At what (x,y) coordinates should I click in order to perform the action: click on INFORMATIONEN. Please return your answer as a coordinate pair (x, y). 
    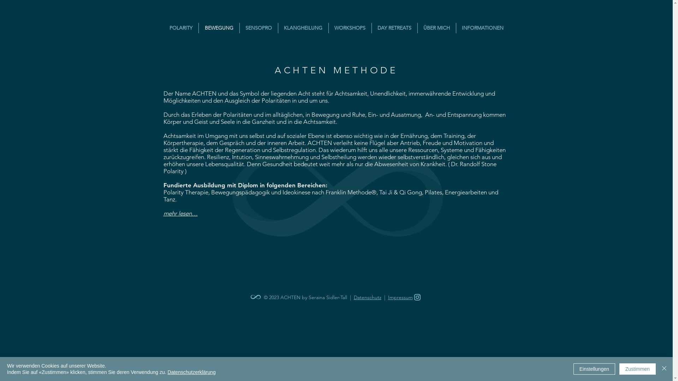
    Looking at the image, I should click on (483, 28).